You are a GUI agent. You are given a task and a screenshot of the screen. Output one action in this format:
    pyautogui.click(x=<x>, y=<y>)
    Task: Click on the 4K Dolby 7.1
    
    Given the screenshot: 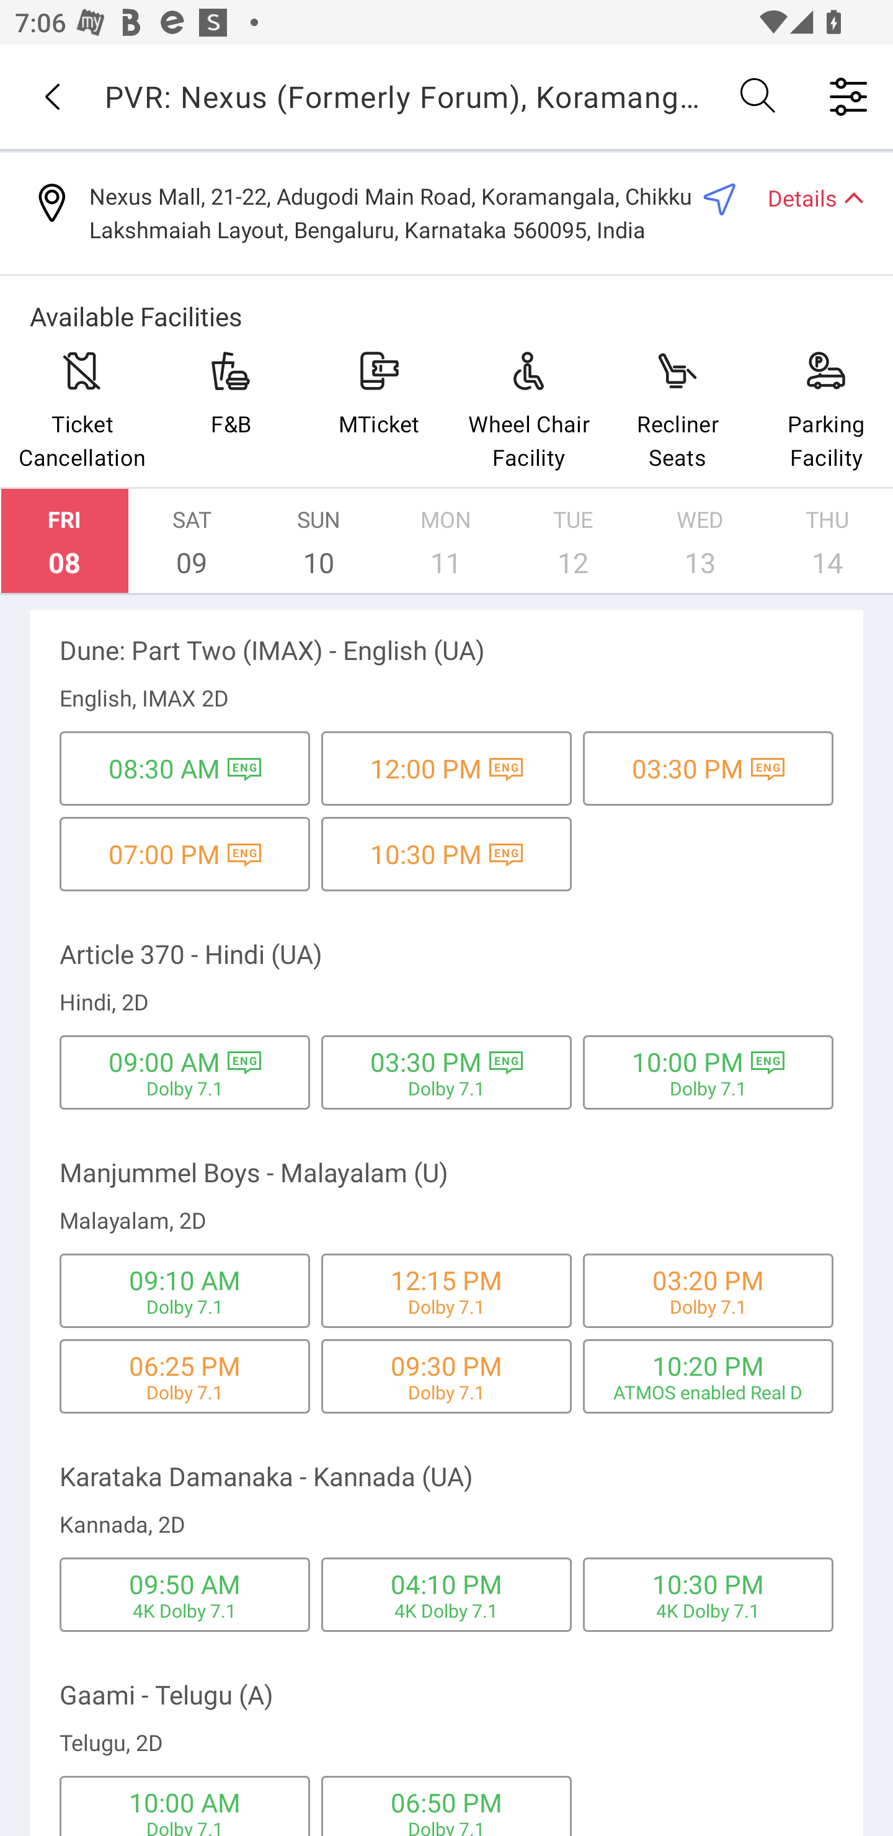 What is the action you would take?
    pyautogui.click(x=446, y=1610)
    